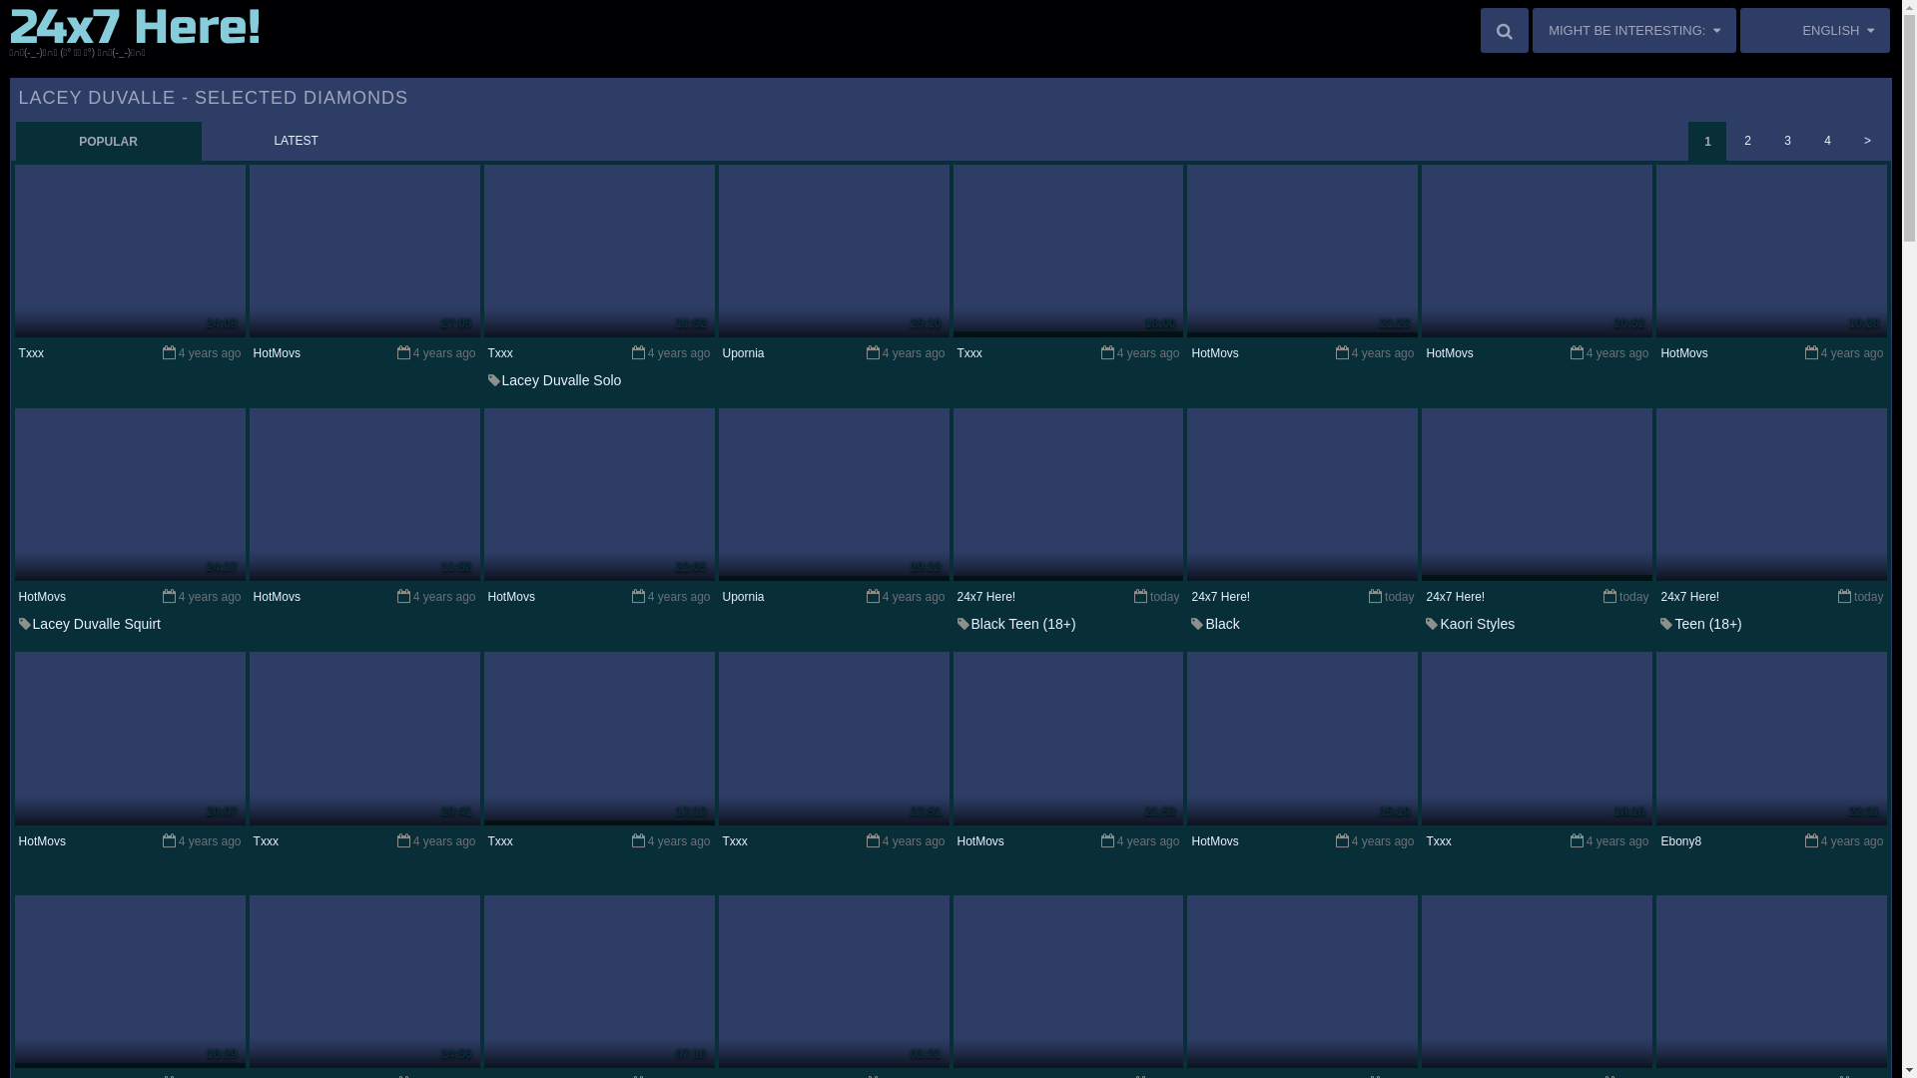 The image size is (1917, 1078). What do you see at coordinates (744, 353) in the screenshot?
I see `Upornia` at bounding box center [744, 353].